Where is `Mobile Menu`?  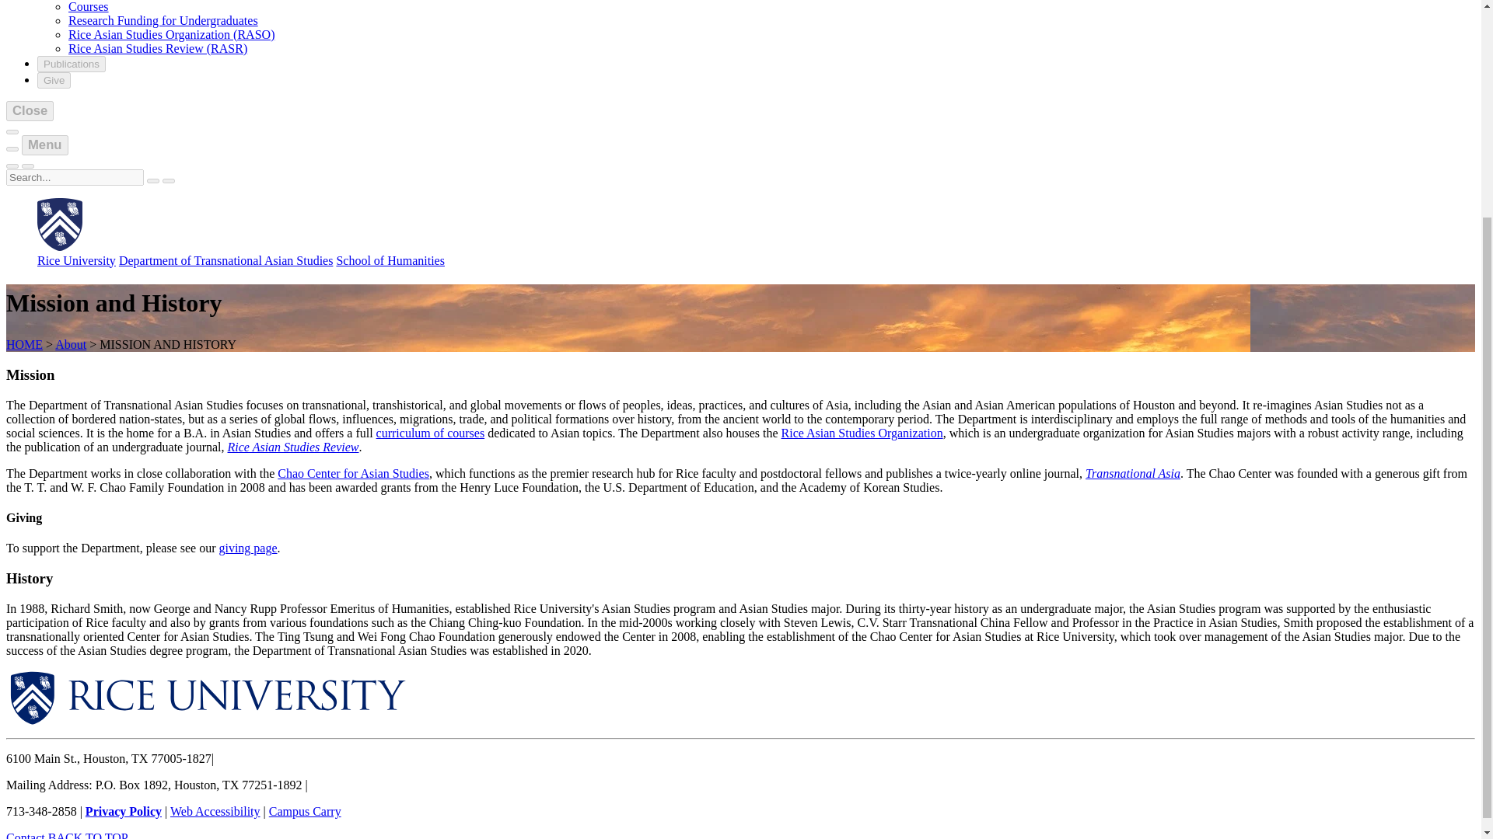 Mobile Menu is located at coordinates (12, 166).